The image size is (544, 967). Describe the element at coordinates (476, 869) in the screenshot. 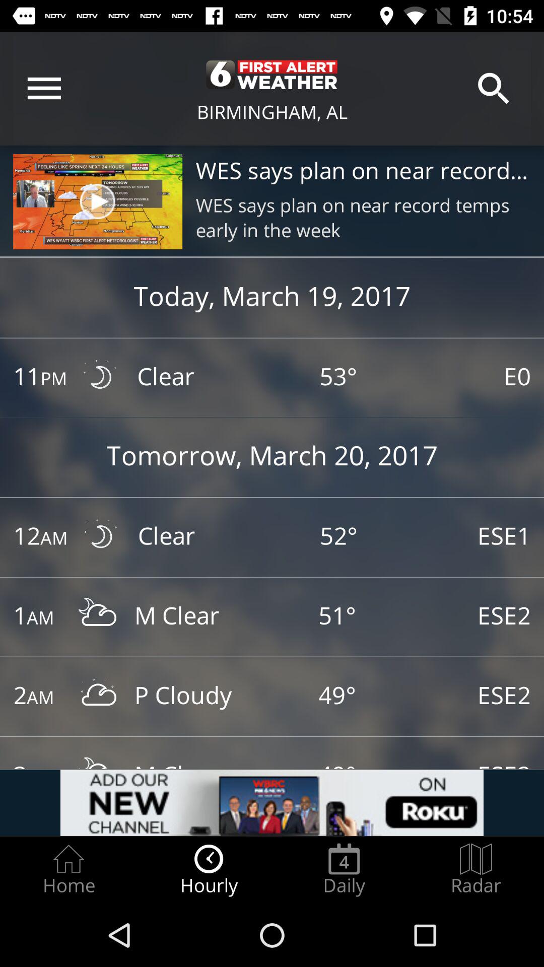

I see `scroll to radar` at that location.